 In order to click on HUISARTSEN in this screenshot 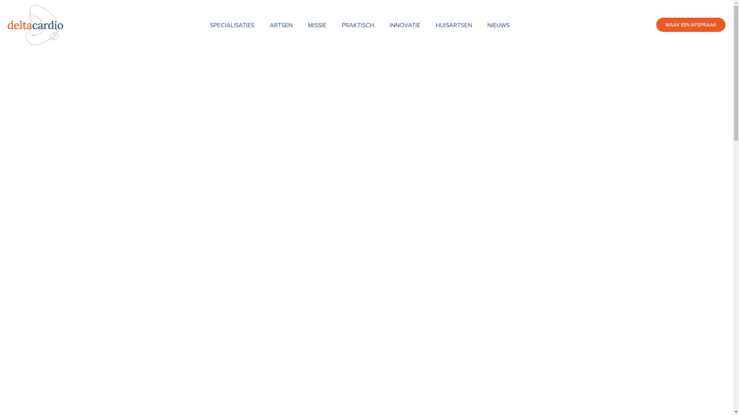, I will do `click(454, 25)`.